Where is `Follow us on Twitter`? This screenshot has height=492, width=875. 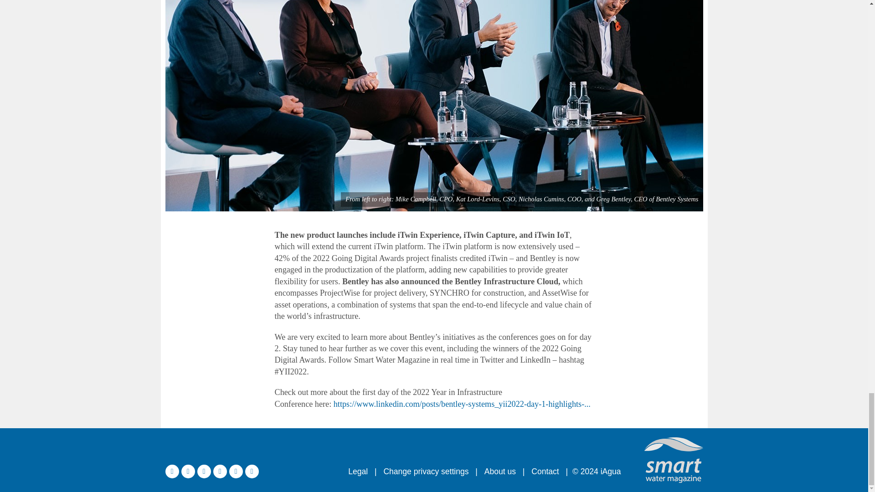 Follow us on Twitter is located at coordinates (171, 471).